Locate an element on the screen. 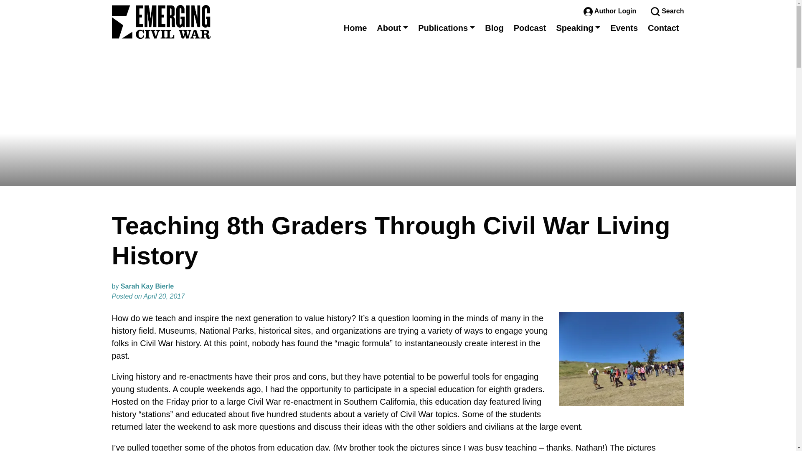 This screenshot has height=451, width=802. Publications is located at coordinates (446, 28).